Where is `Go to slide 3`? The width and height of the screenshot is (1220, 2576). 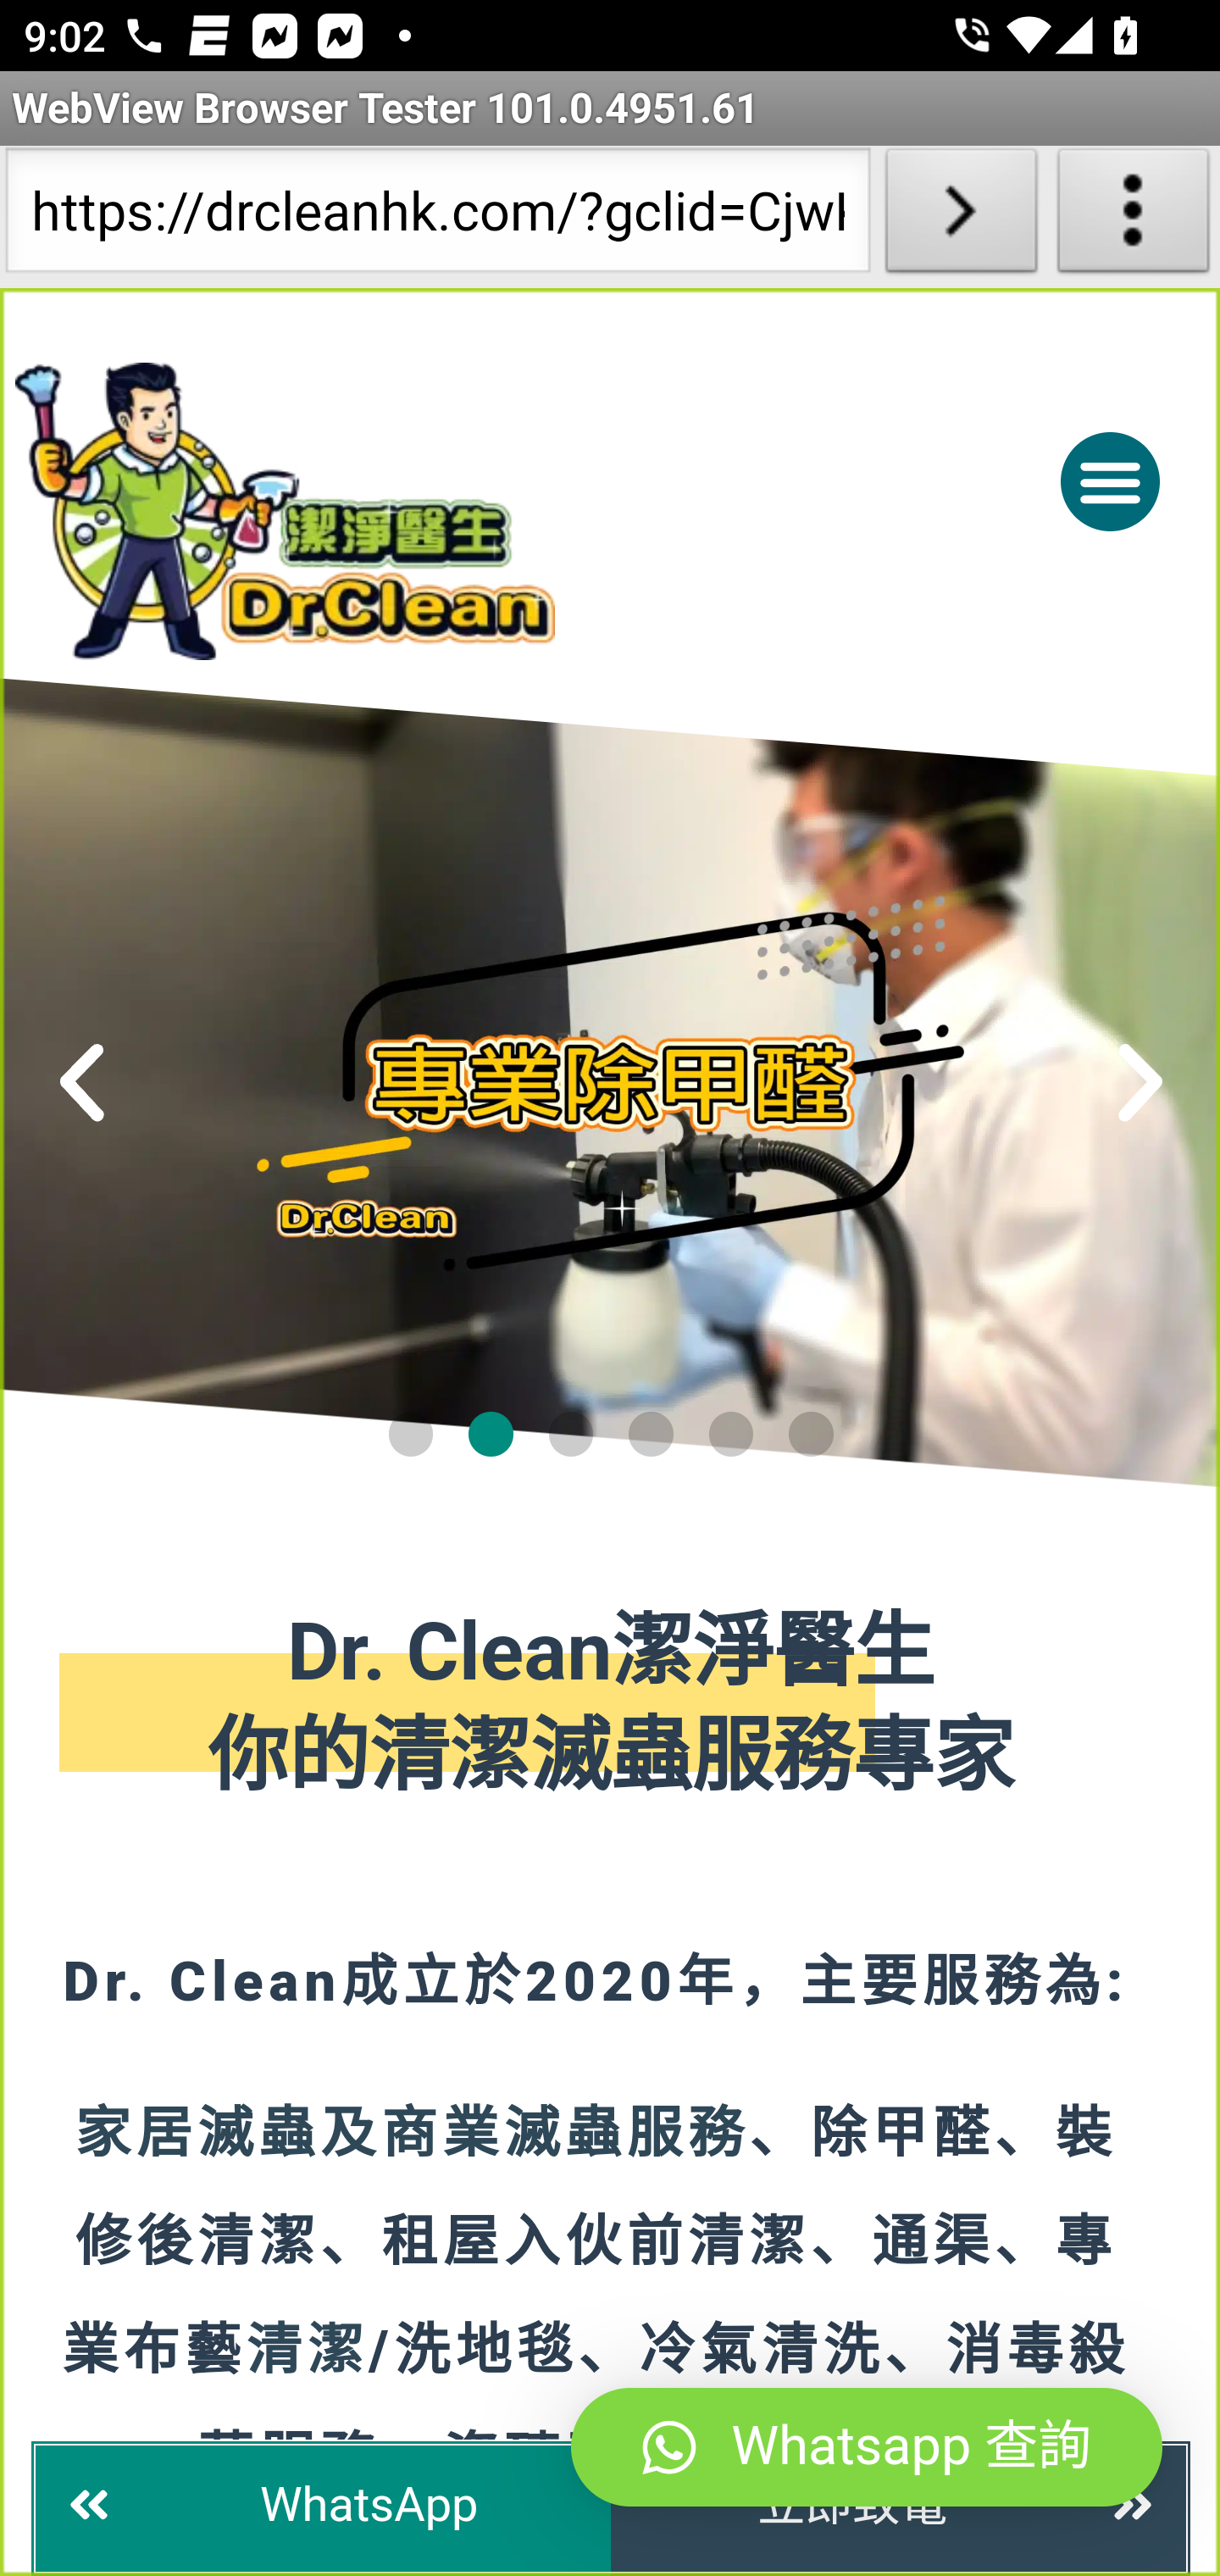 Go to slide 3 is located at coordinates (569, 1433).